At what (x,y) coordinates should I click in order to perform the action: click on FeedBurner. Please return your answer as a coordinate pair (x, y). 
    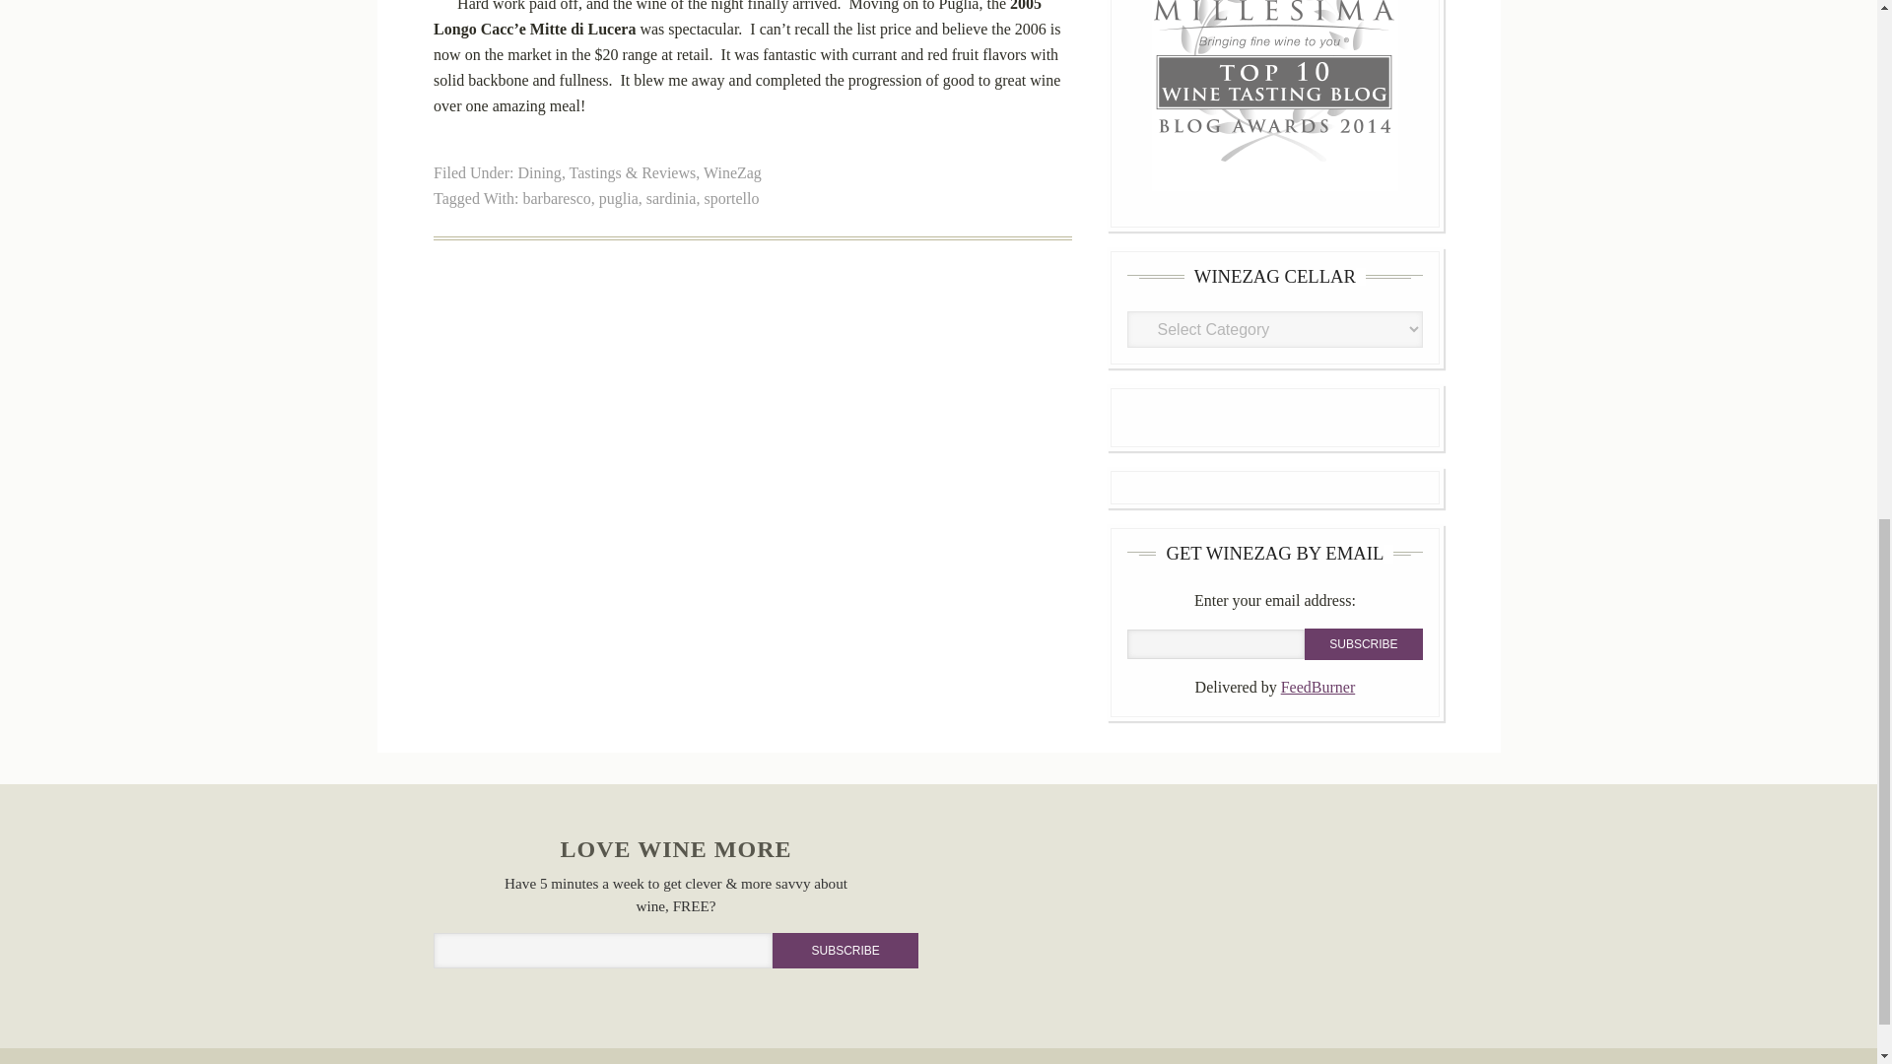
    Looking at the image, I should click on (1318, 688).